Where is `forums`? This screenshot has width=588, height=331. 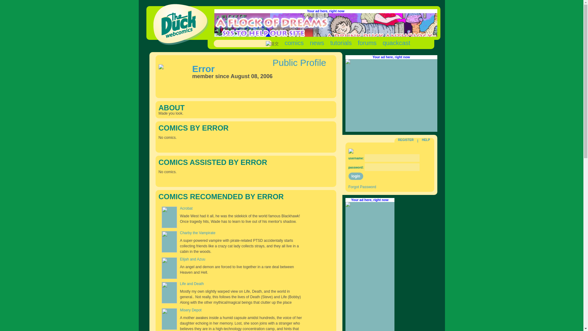 forums is located at coordinates (367, 43).